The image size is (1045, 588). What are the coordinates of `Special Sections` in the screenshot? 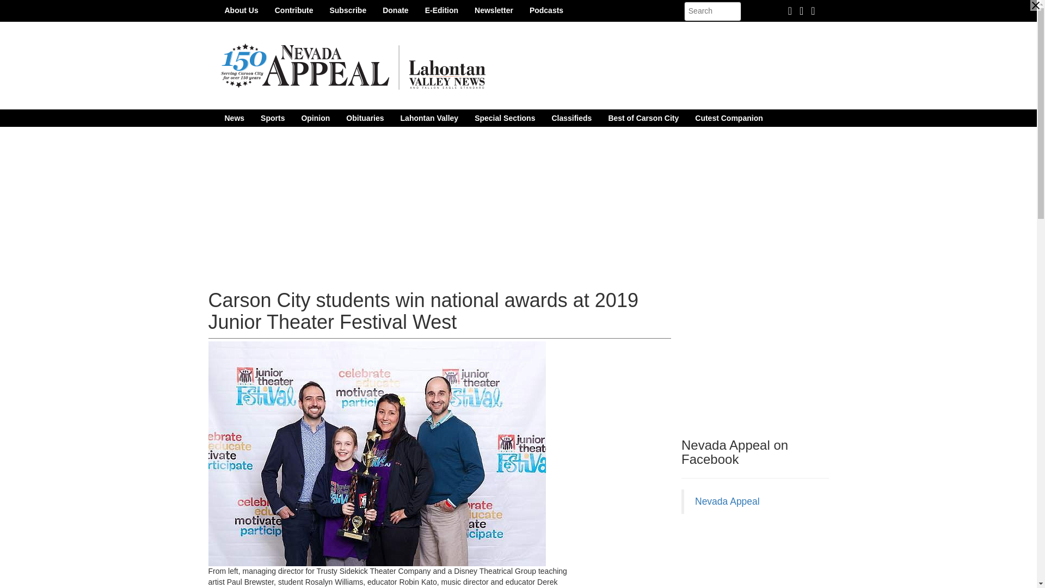 It's located at (505, 118).